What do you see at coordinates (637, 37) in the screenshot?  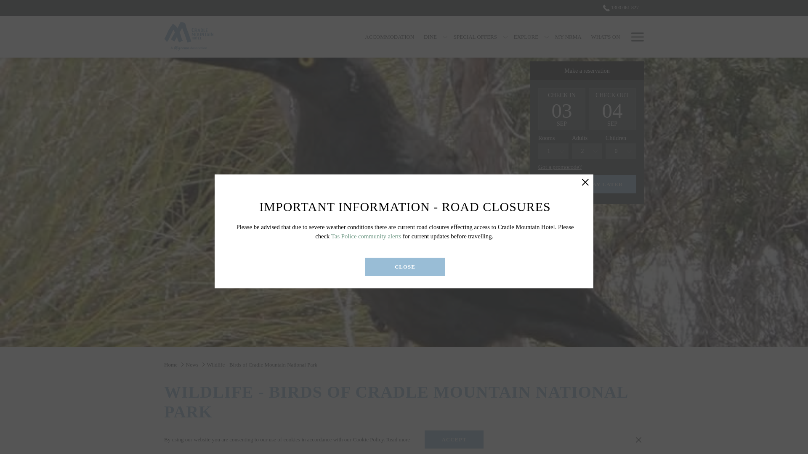 I see `Menu` at bounding box center [637, 37].